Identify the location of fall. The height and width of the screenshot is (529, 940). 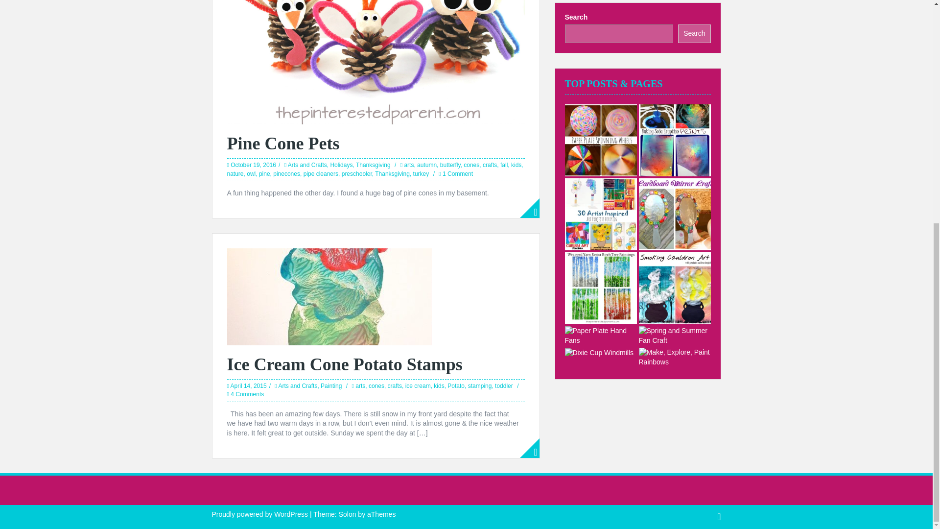
(503, 165).